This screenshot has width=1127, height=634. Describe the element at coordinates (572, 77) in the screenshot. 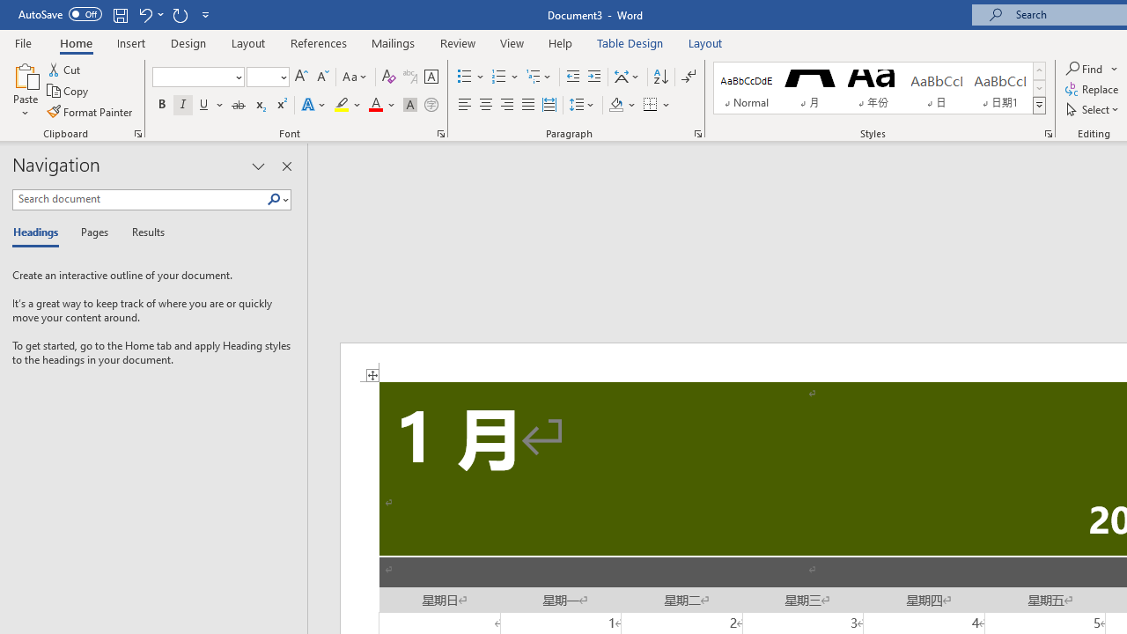

I see `Decrease Indent` at that location.